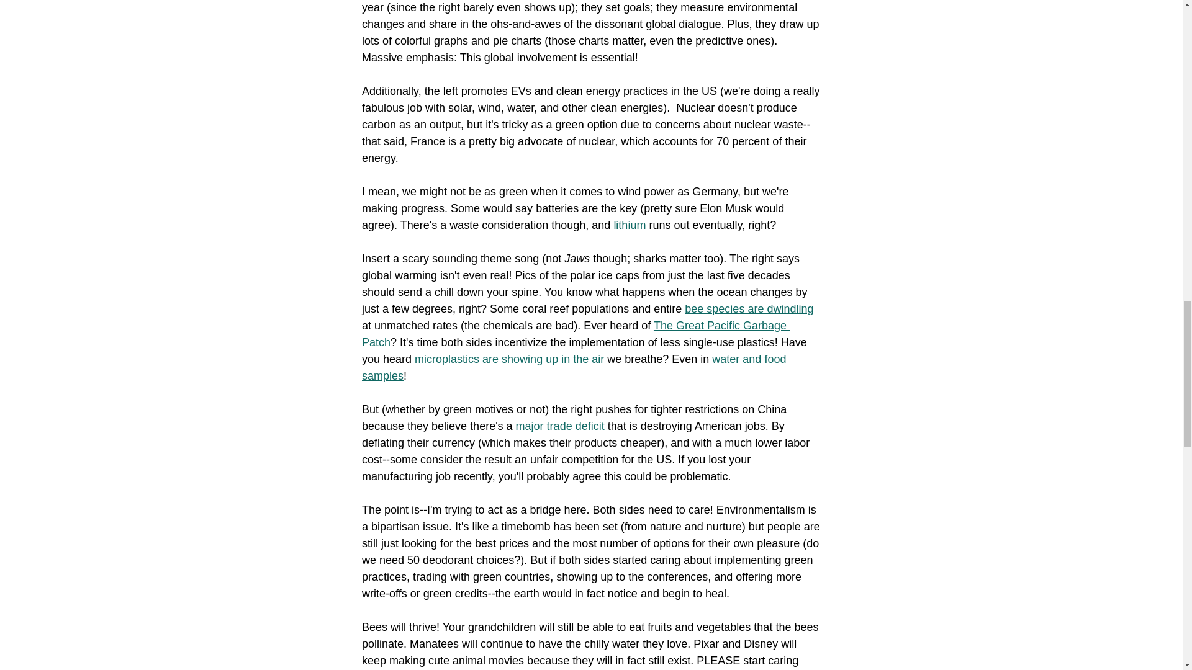 The image size is (1192, 670). What do you see at coordinates (509, 359) in the screenshot?
I see `microplastics are showing up in the air` at bounding box center [509, 359].